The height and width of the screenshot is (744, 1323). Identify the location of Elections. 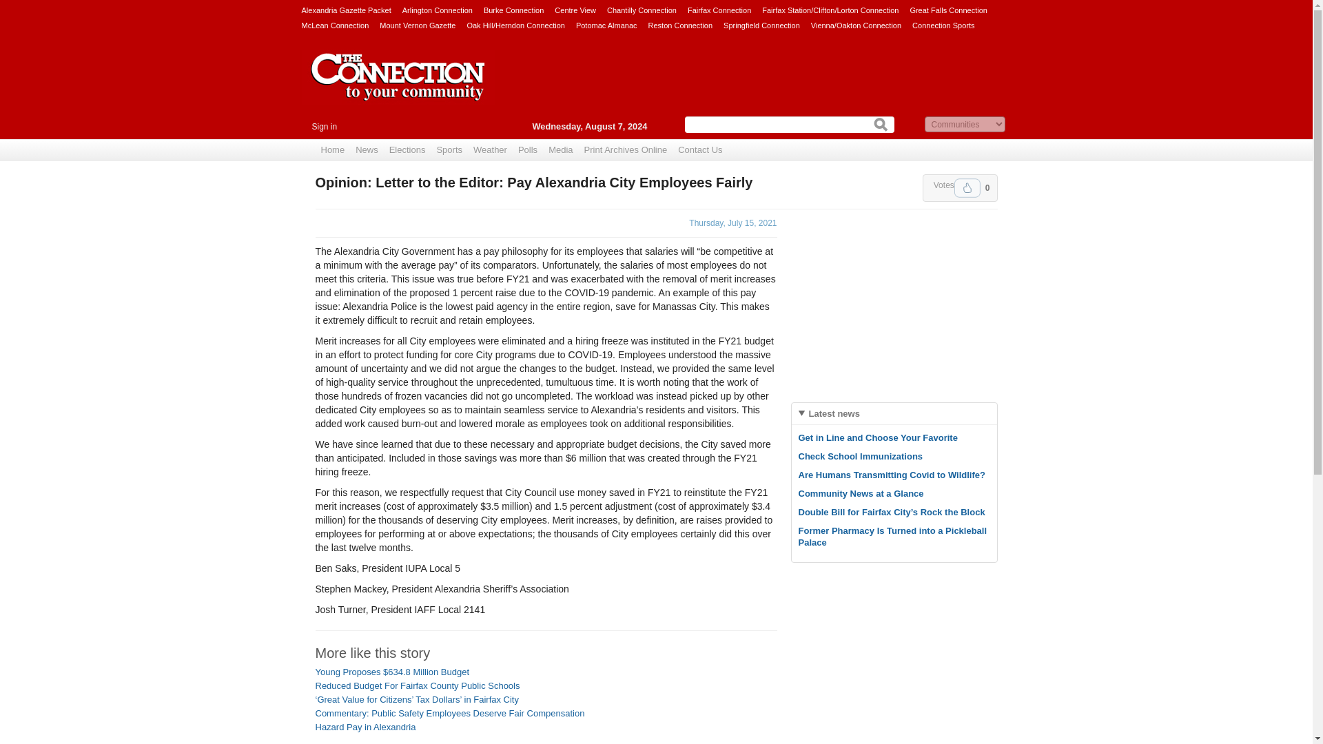
(407, 150).